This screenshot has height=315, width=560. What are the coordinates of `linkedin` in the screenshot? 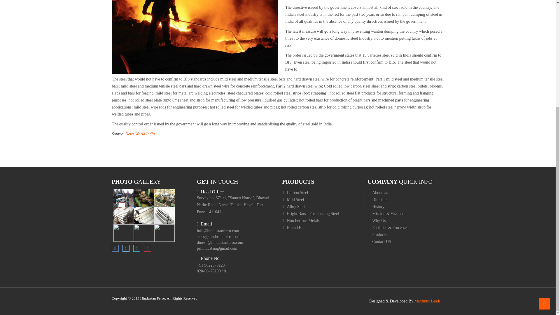 It's located at (137, 248).